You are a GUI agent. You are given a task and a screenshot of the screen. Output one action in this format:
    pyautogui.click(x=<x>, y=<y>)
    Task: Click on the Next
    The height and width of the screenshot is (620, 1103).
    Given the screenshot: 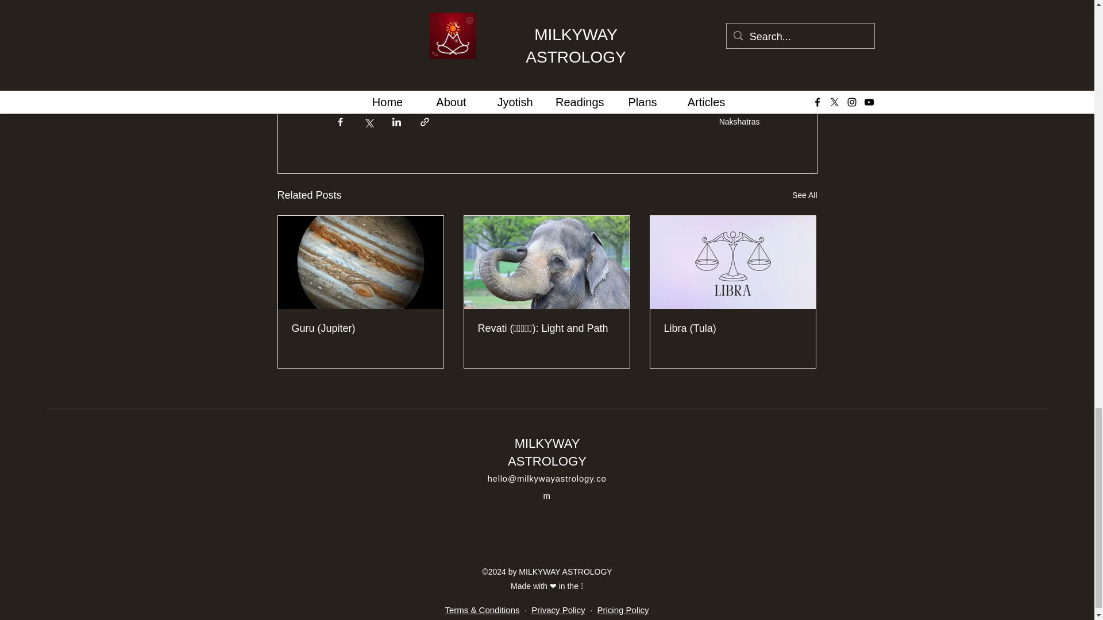 What is the action you would take?
    pyautogui.click(x=345, y=8)
    